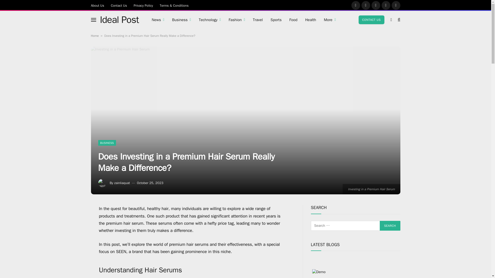 The width and height of the screenshot is (495, 278). I want to click on Ideal Post, so click(119, 20).